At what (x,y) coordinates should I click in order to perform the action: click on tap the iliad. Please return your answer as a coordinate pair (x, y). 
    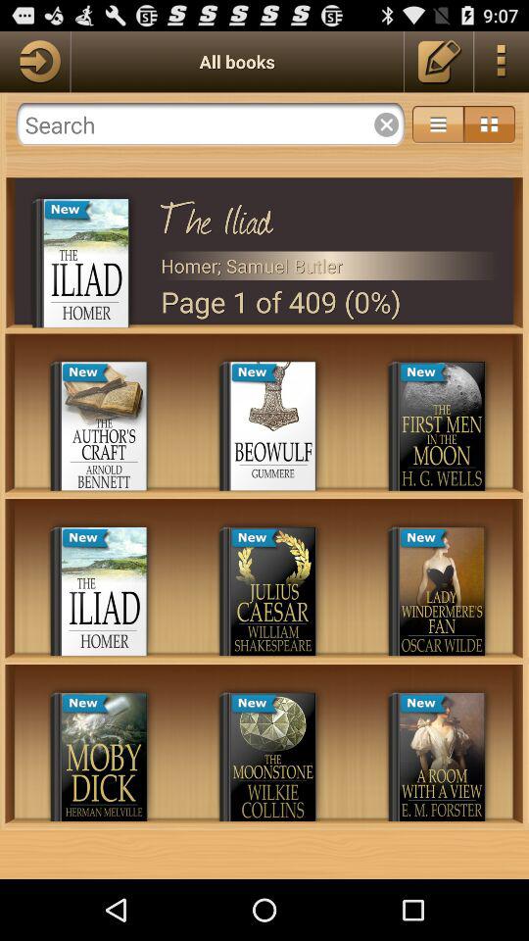
    Looking at the image, I should click on (329, 215).